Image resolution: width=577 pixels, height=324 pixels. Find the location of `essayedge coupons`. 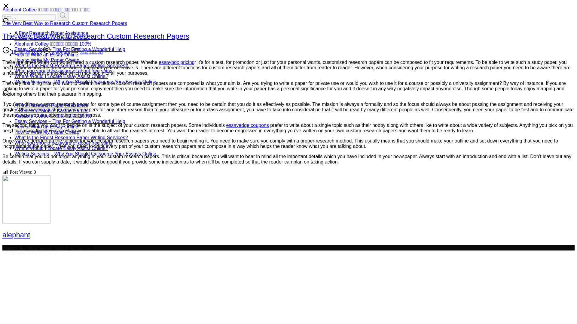

essayedge coupons is located at coordinates (247, 125).